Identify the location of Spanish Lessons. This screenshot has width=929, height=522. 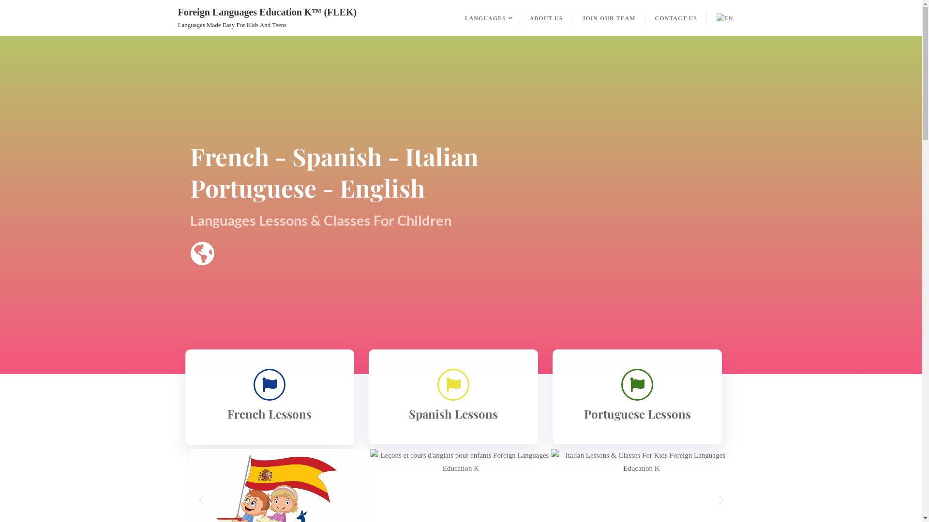
(453, 414).